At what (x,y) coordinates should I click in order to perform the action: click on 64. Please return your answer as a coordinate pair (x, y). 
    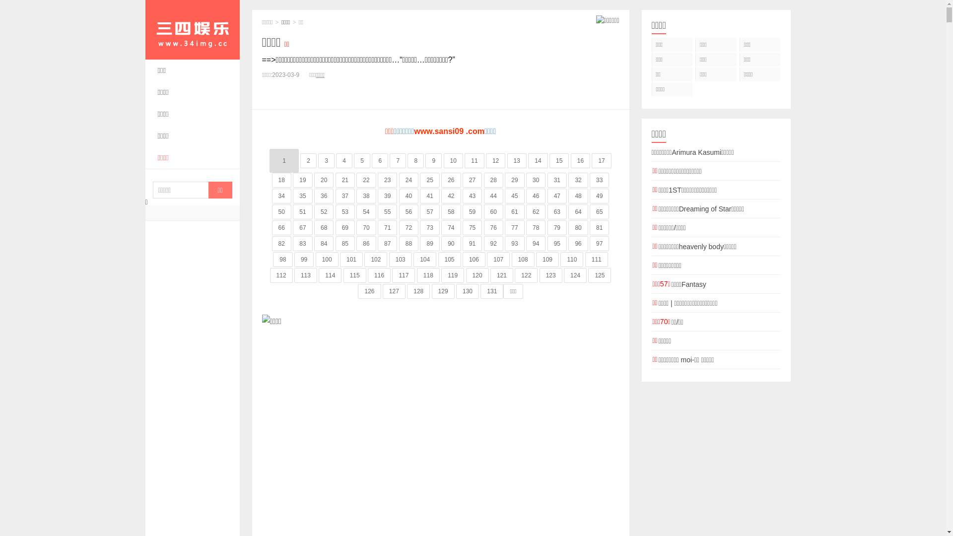
    Looking at the image, I should click on (578, 212).